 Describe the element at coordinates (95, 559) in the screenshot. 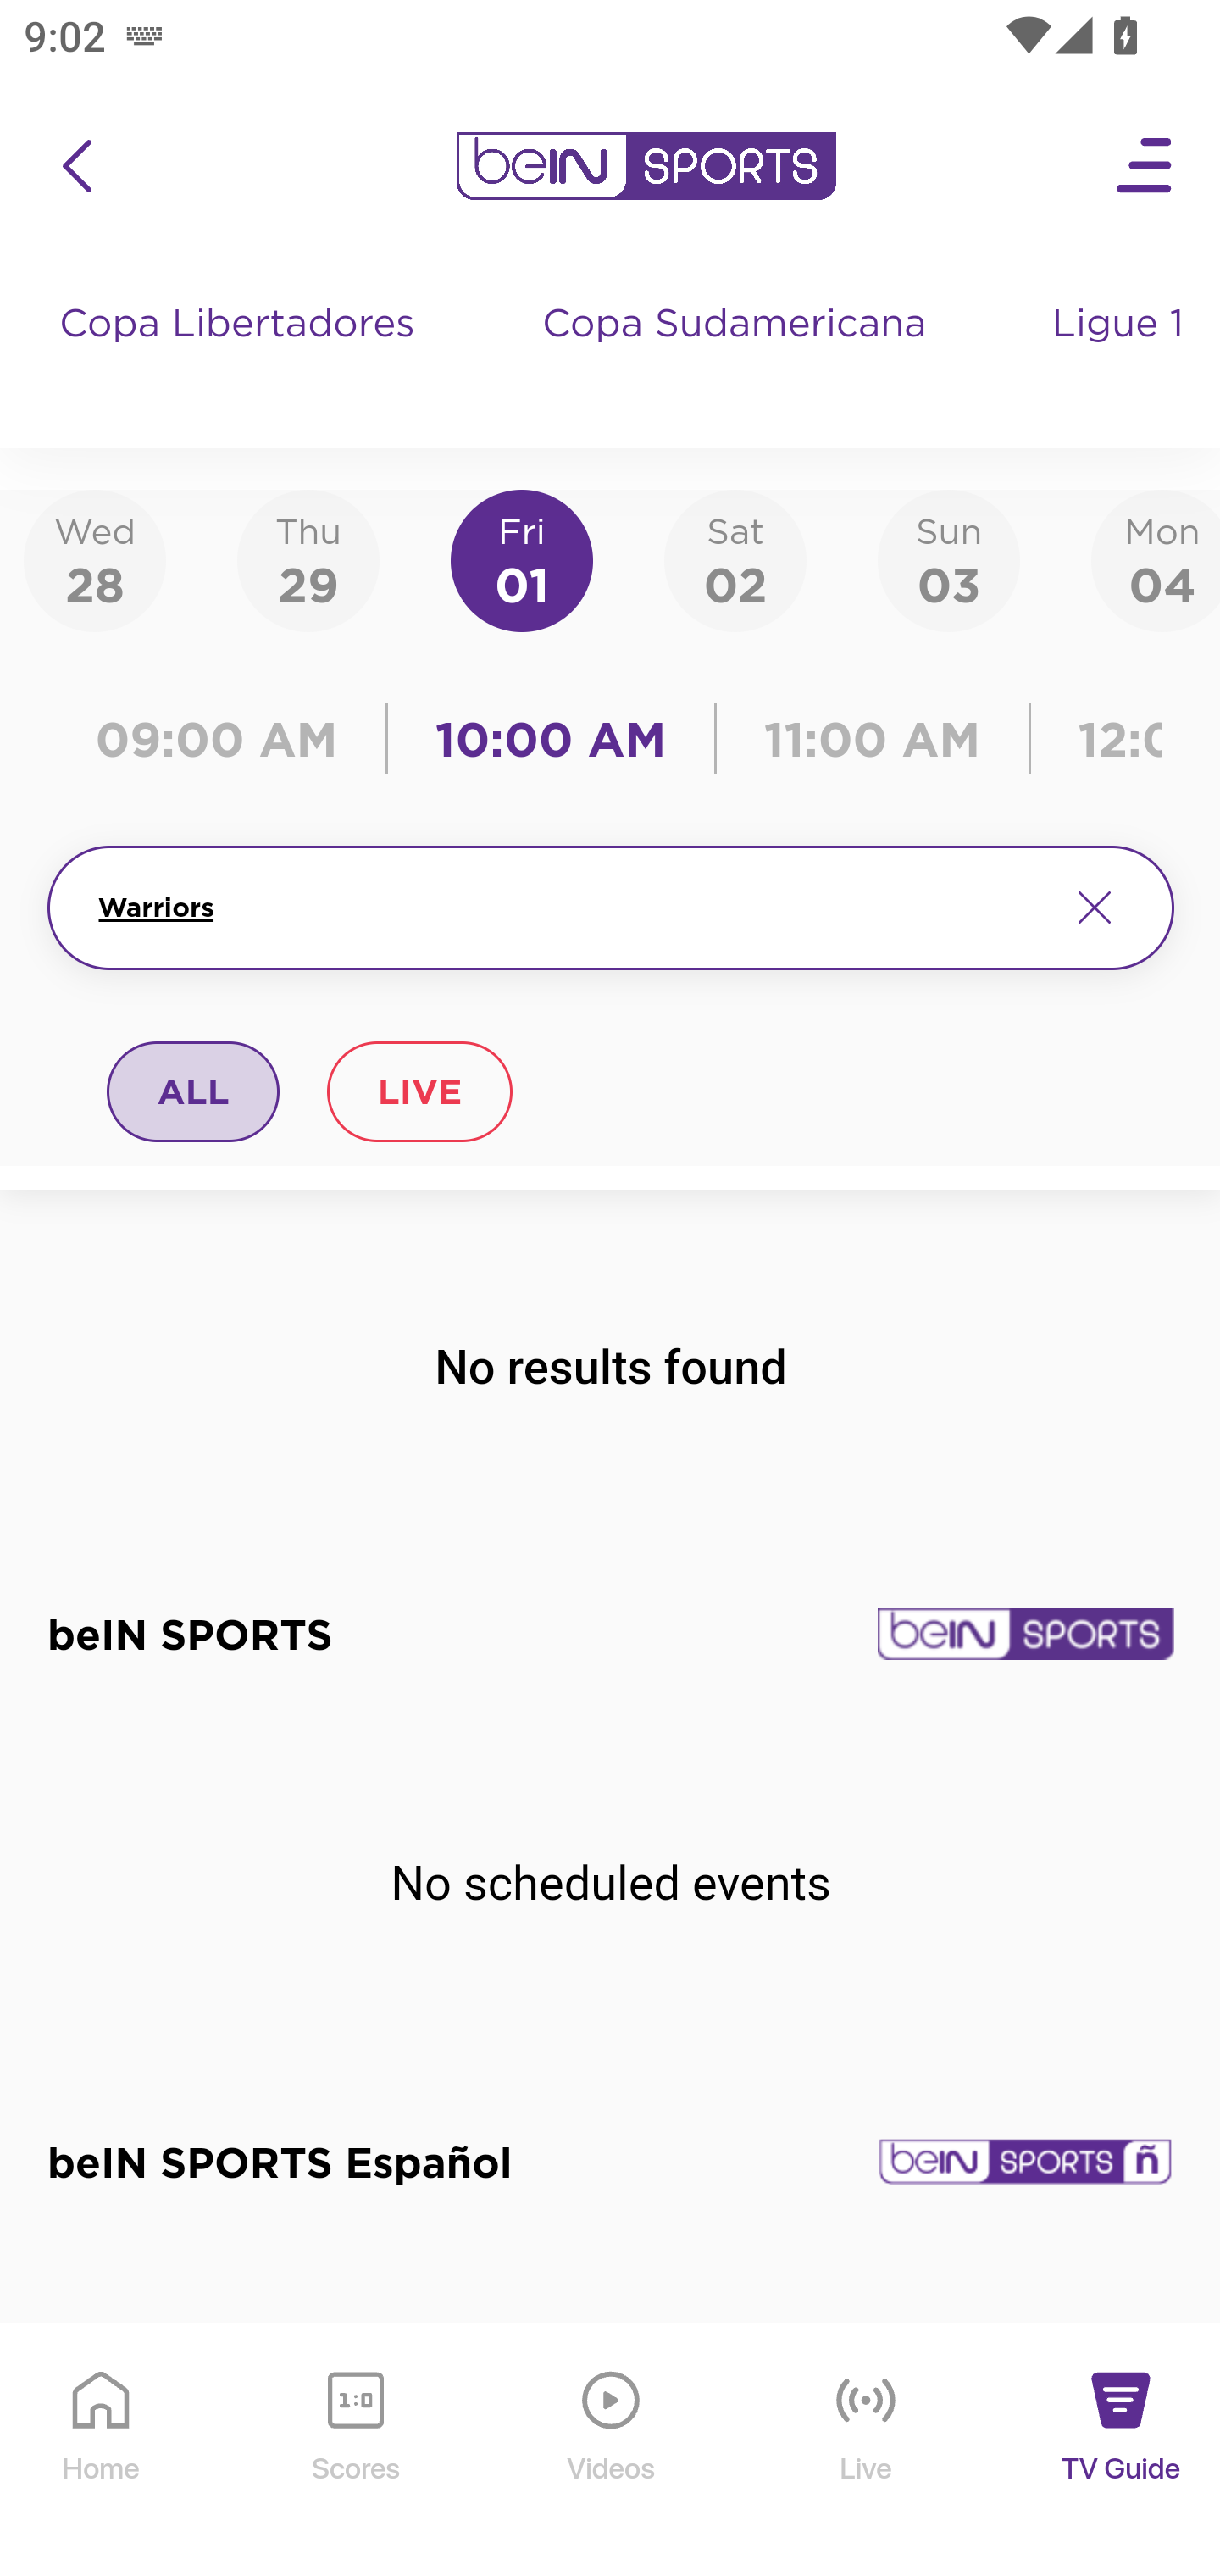

I see `Wed28` at that location.